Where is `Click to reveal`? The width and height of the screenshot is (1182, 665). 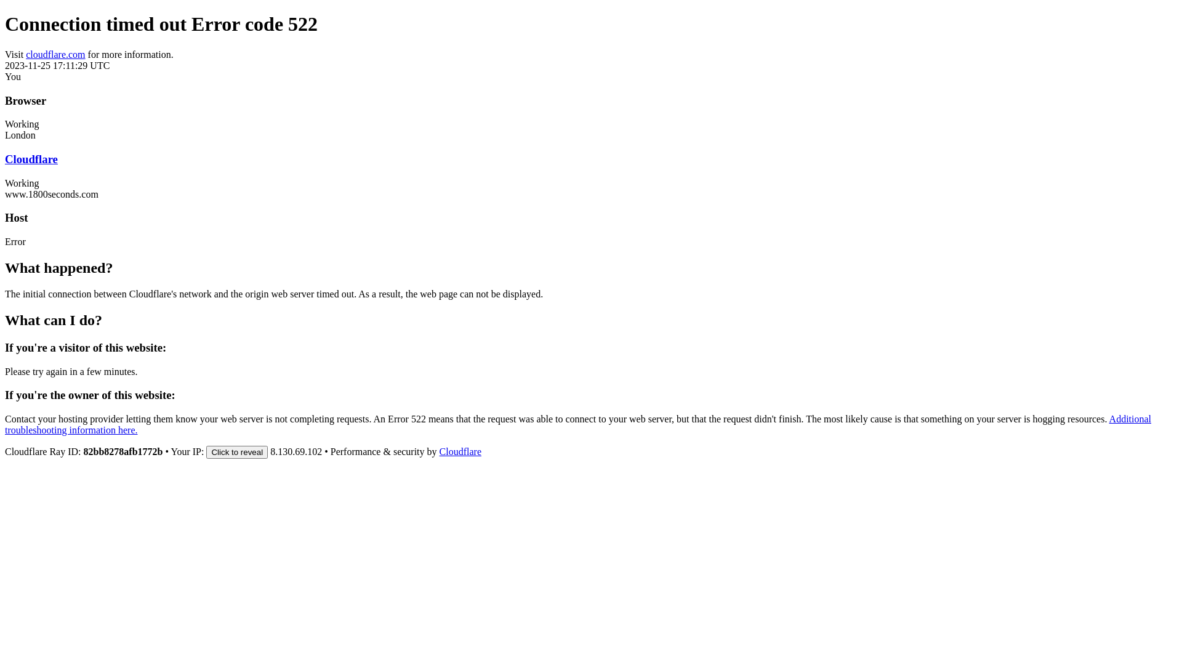
Click to reveal is located at coordinates (237, 452).